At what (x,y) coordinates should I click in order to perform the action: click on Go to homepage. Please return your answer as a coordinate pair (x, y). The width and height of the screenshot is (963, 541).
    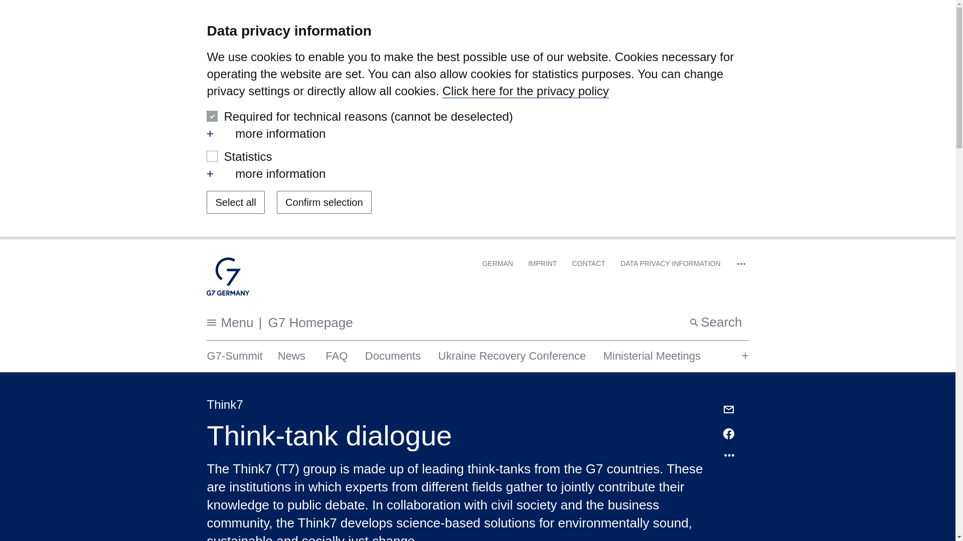
    Looking at the image, I should click on (228, 279).